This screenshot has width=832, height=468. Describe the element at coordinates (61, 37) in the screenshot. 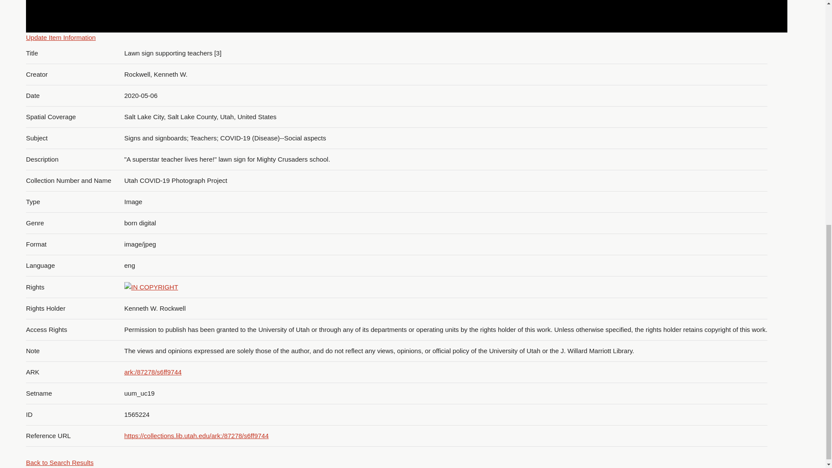

I see `Update Item Information` at that location.